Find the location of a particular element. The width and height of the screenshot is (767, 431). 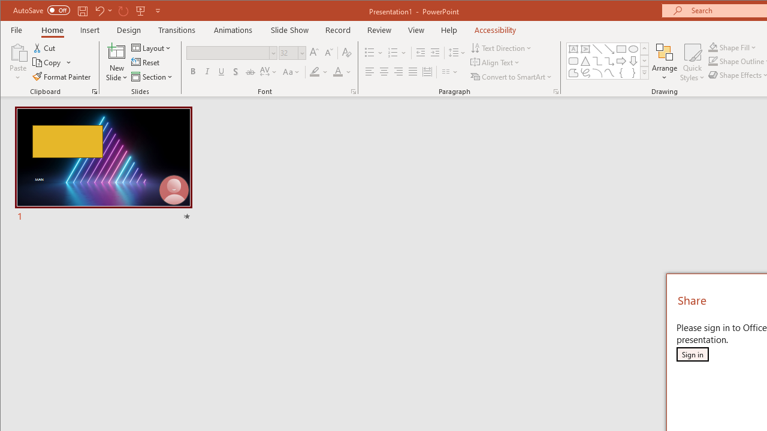

Shape Outline Blue, Accent 1 is located at coordinates (712, 61).